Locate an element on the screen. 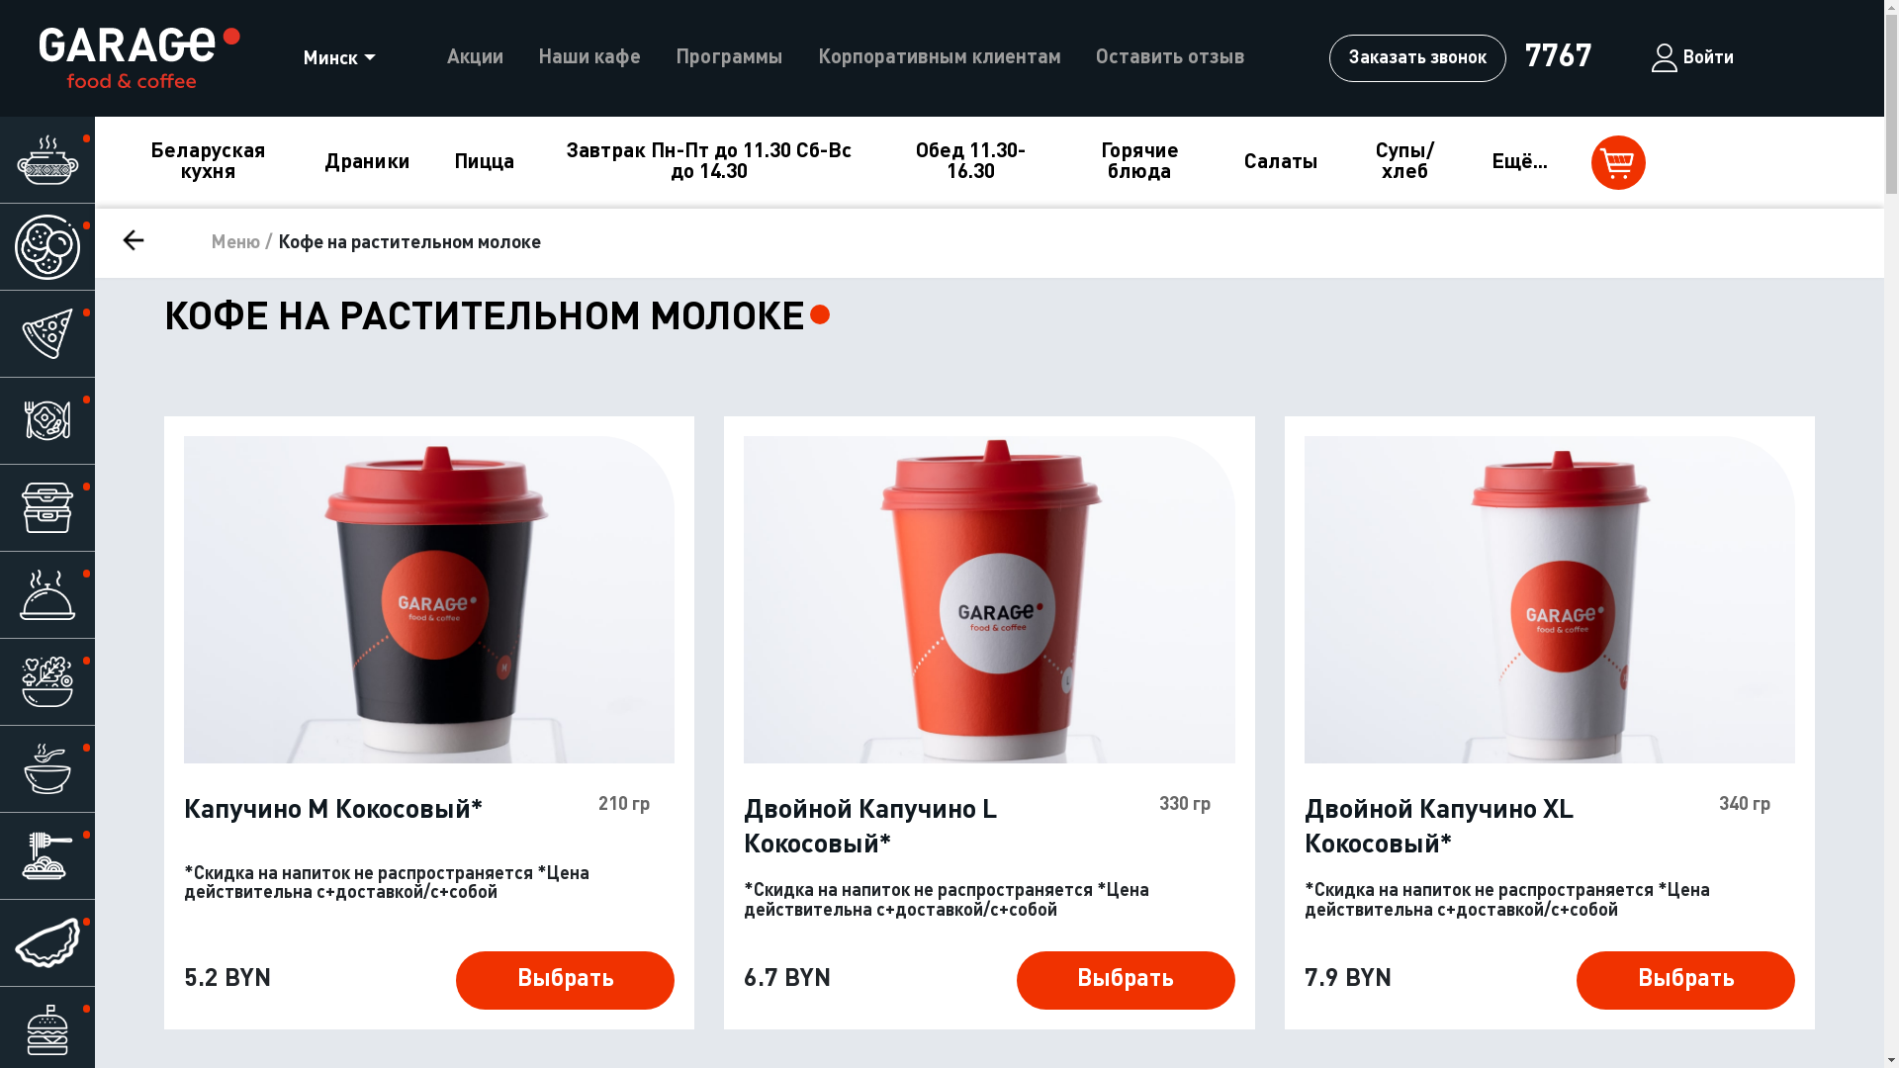 Image resolution: width=1899 pixels, height=1068 pixels. 7767 is located at coordinates (1558, 58).